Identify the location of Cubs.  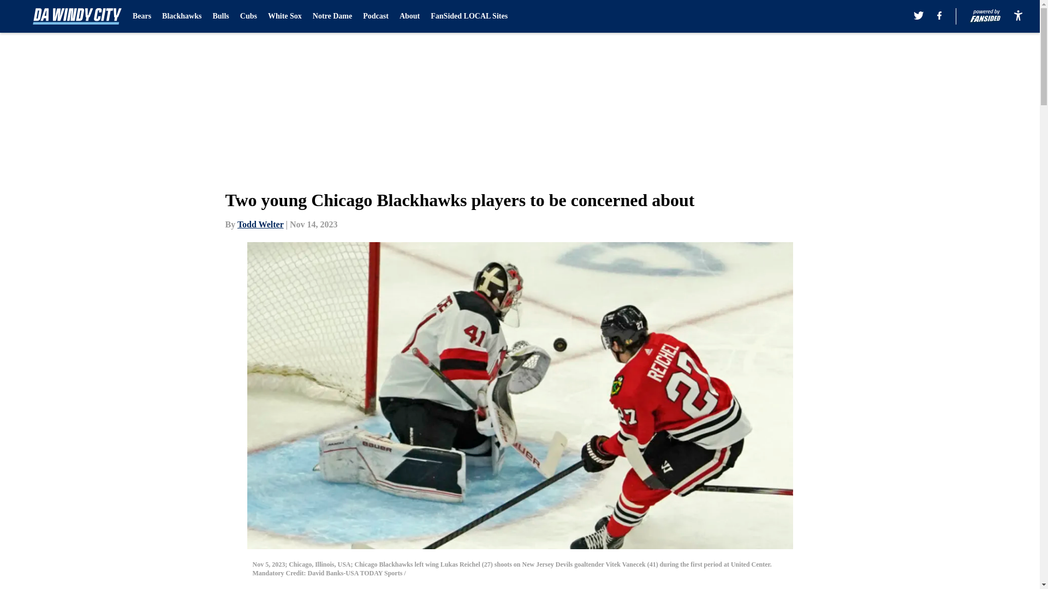
(248, 16).